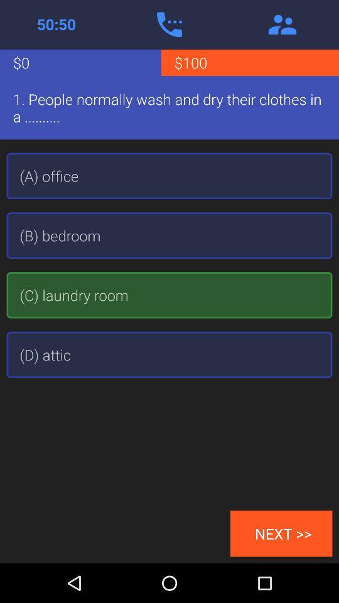 The image size is (339, 603). What do you see at coordinates (169, 236) in the screenshot?
I see `turn on the app above the (c) laundry room app` at bounding box center [169, 236].